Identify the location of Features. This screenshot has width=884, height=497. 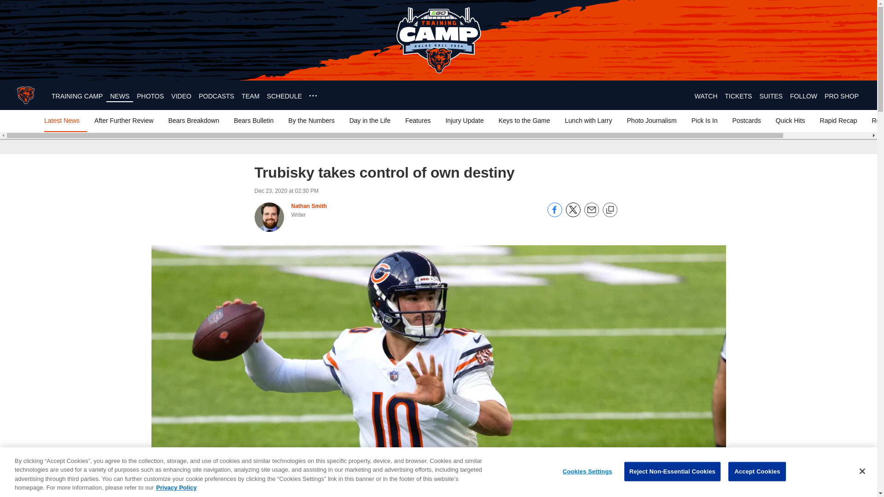
(417, 121).